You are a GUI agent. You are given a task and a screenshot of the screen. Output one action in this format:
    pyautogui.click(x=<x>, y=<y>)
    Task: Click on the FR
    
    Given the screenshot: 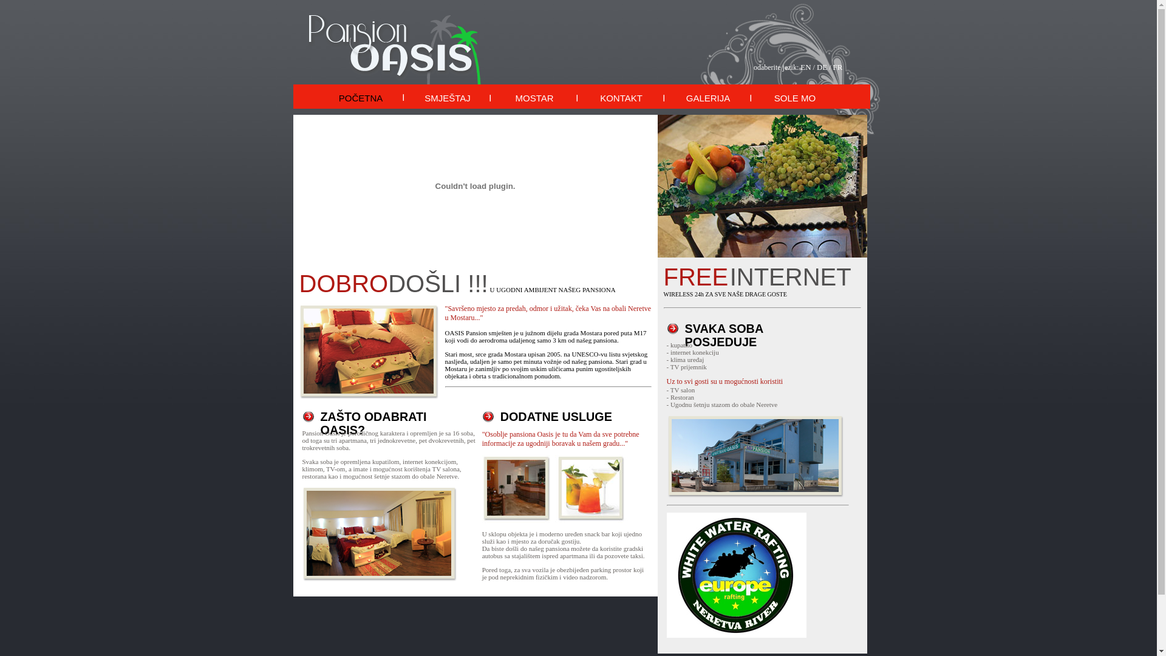 What is the action you would take?
    pyautogui.click(x=838, y=67)
    